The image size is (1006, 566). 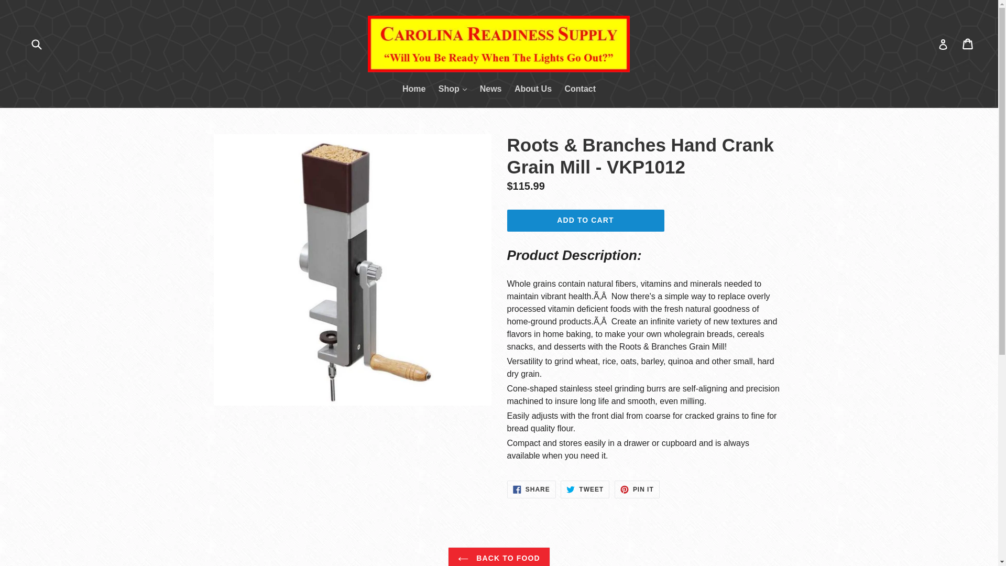 I want to click on Pin on Pinterest, so click(x=637, y=489).